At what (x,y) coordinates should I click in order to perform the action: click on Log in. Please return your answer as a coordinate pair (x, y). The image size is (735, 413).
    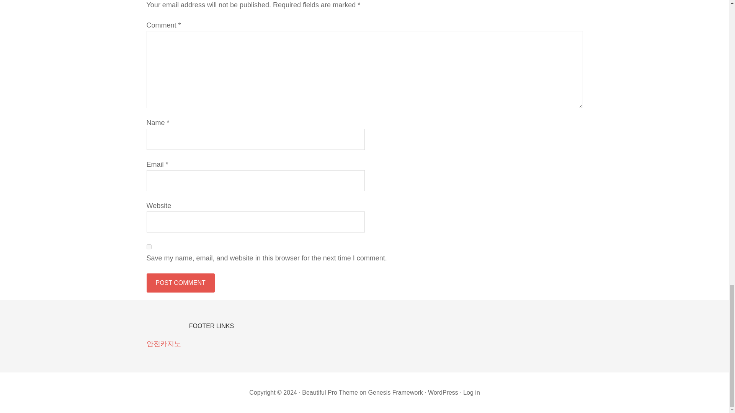
    Looking at the image, I should click on (471, 392).